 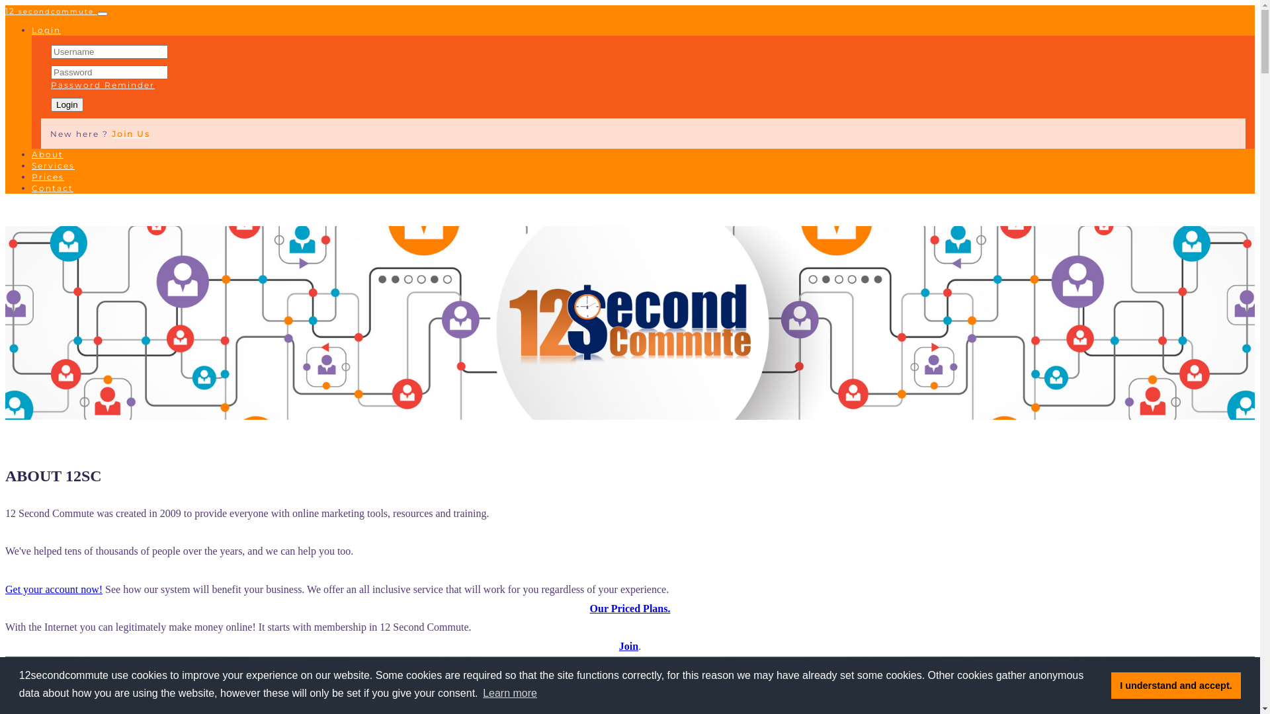 I want to click on About, so click(x=48, y=155).